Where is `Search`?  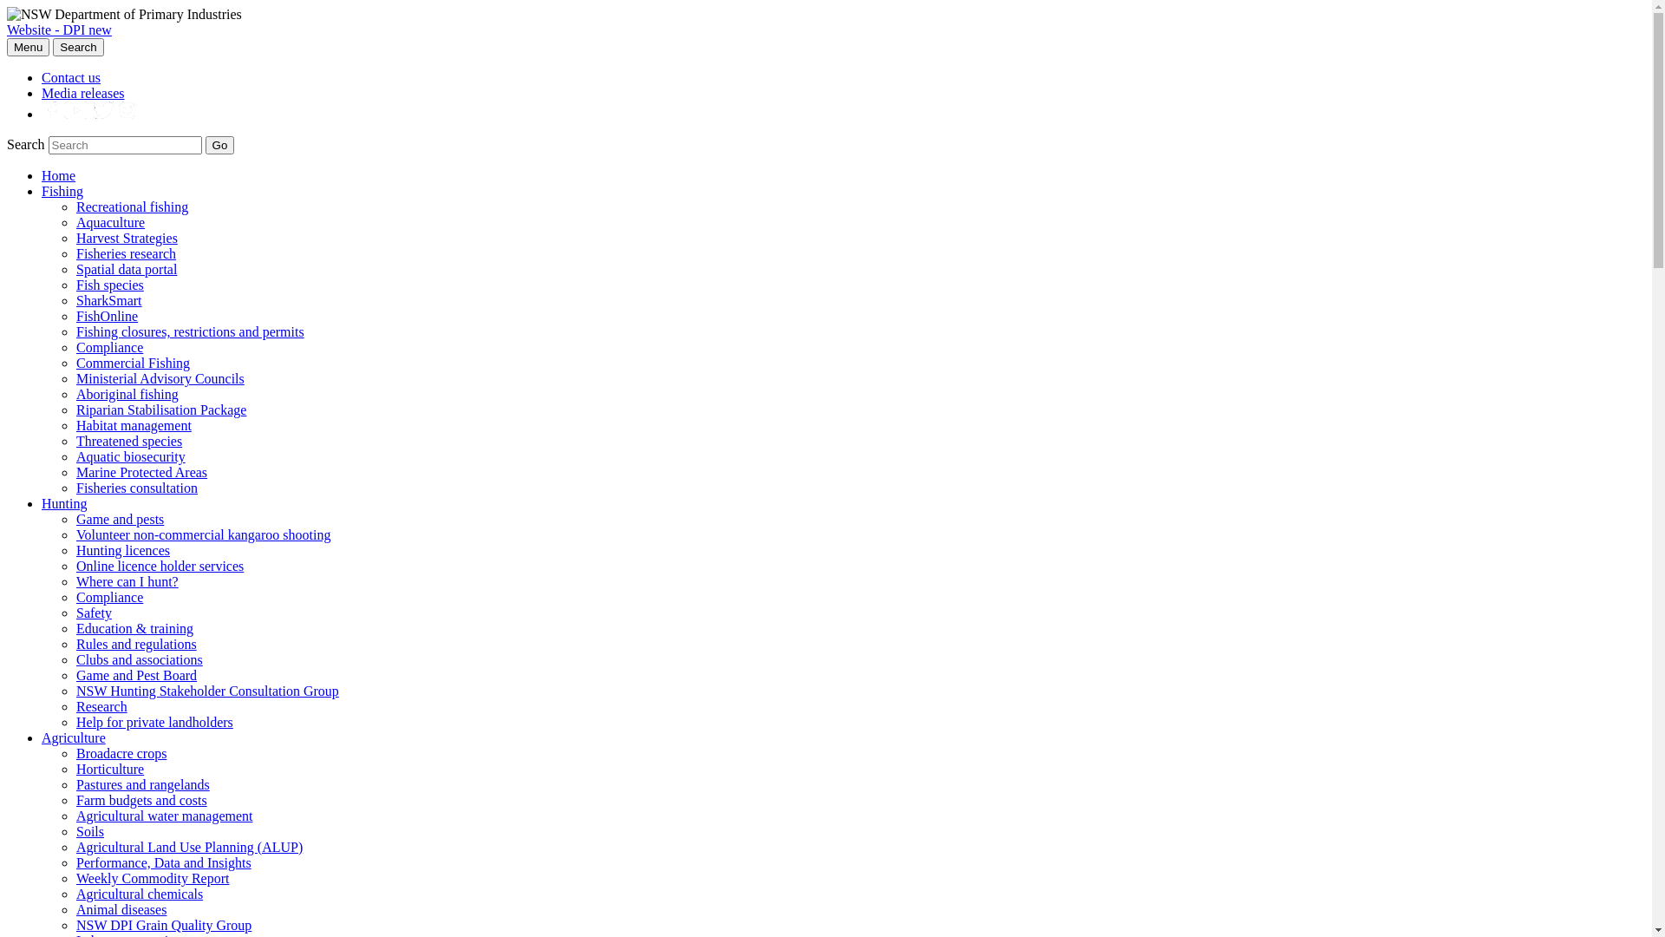 Search is located at coordinates (78, 47).